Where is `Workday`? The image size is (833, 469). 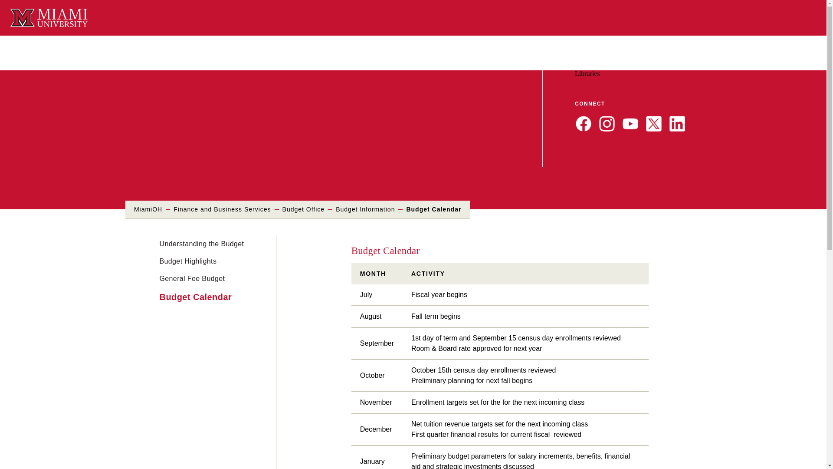
Workday is located at coordinates (624, 65).